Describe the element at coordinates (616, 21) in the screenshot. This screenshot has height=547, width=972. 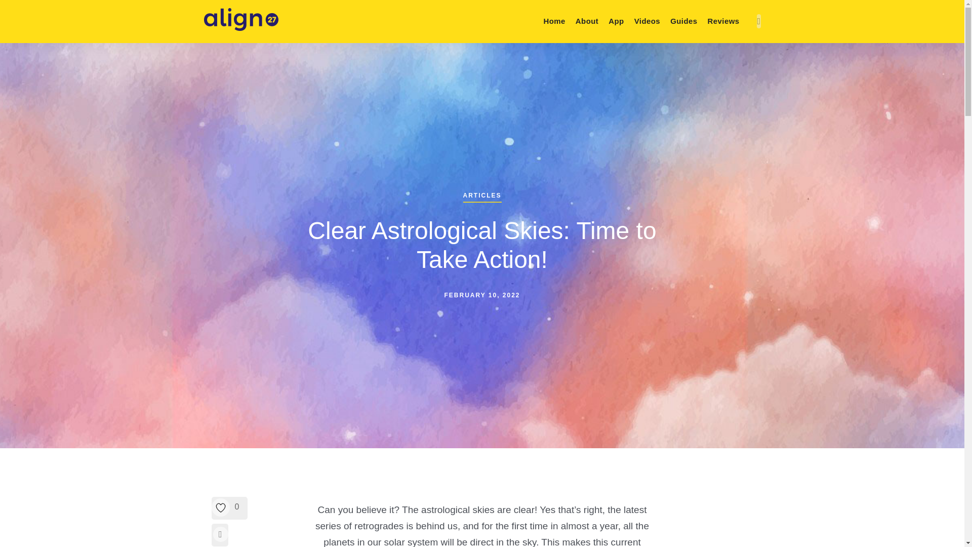
I see `App` at that location.